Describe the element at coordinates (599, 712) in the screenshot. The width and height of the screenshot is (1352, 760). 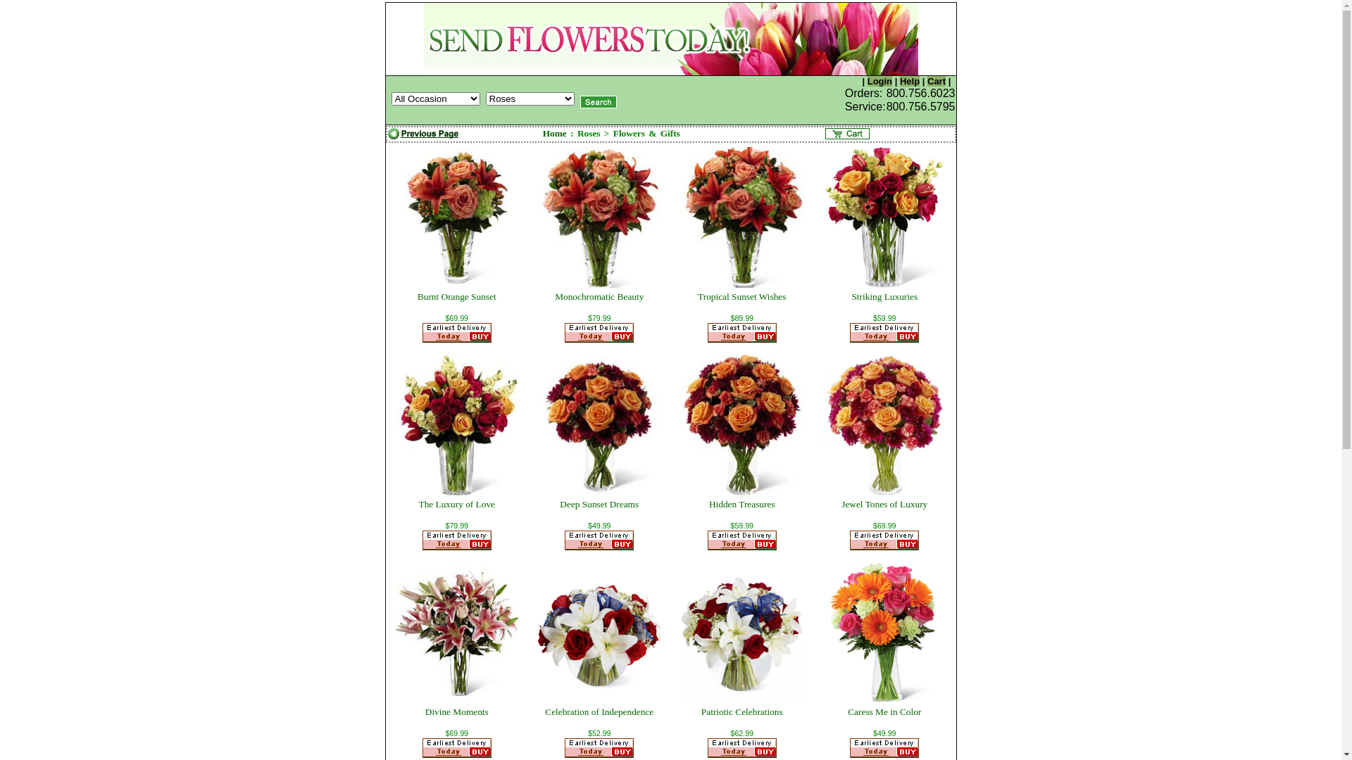
I see `Celebration of Independence` at that location.